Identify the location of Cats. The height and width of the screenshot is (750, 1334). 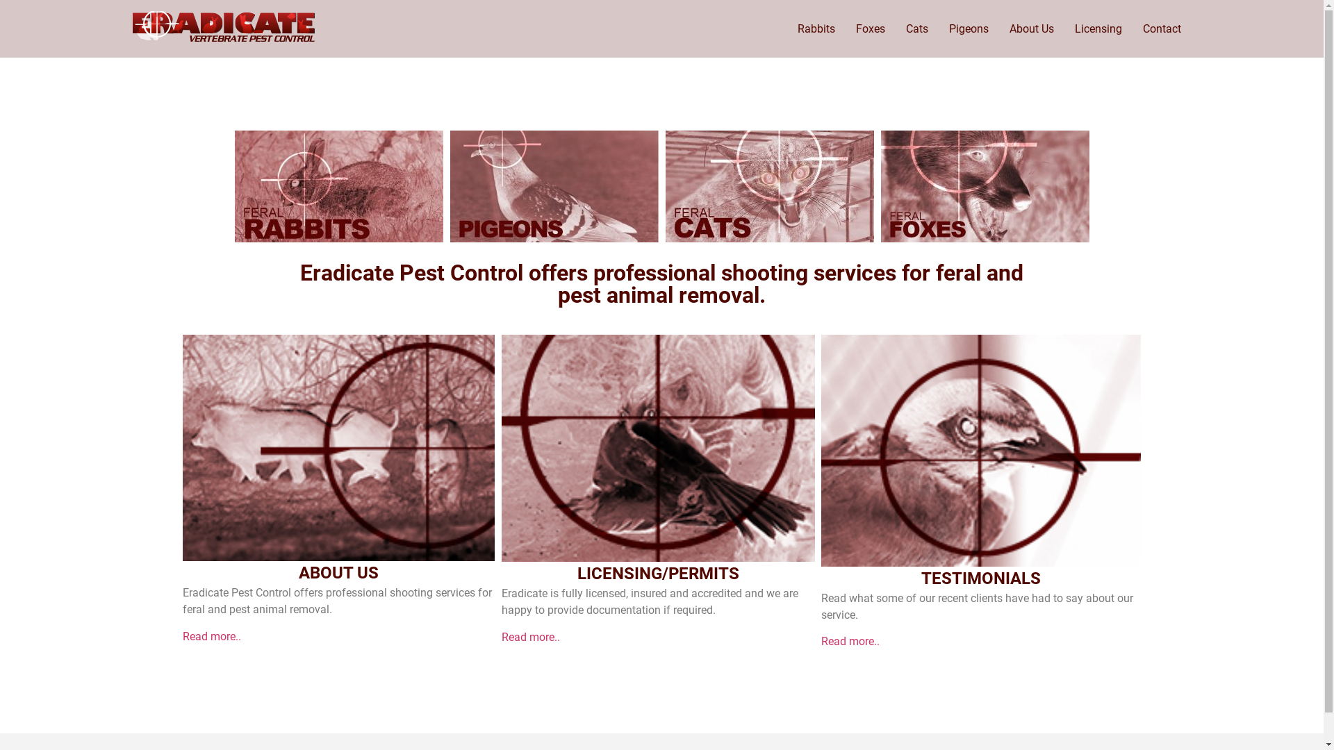
(916, 29).